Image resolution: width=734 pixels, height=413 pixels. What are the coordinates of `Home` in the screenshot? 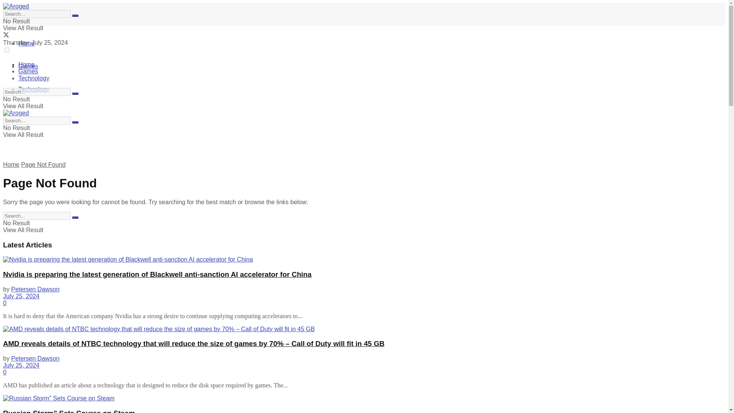 It's located at (26, 43).